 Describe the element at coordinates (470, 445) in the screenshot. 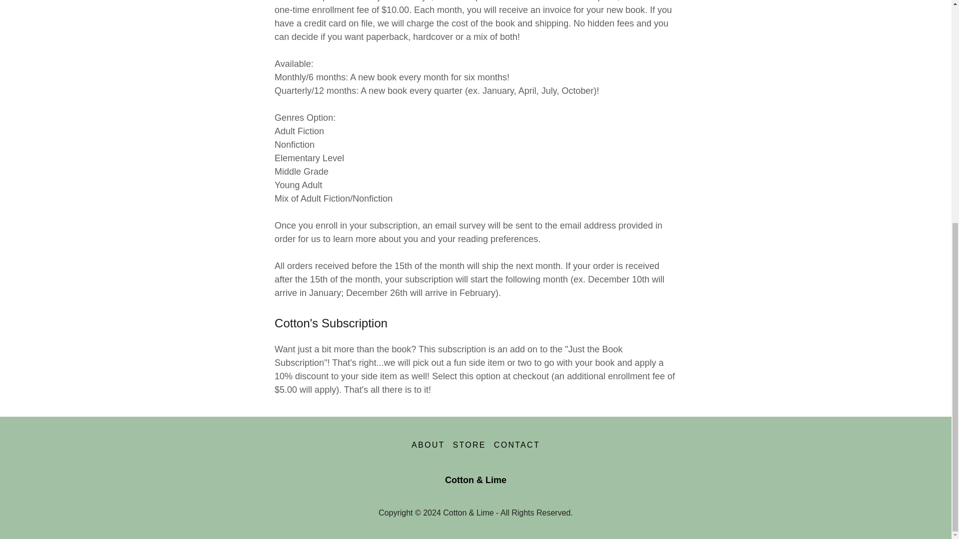

I see `STORE` at that location.